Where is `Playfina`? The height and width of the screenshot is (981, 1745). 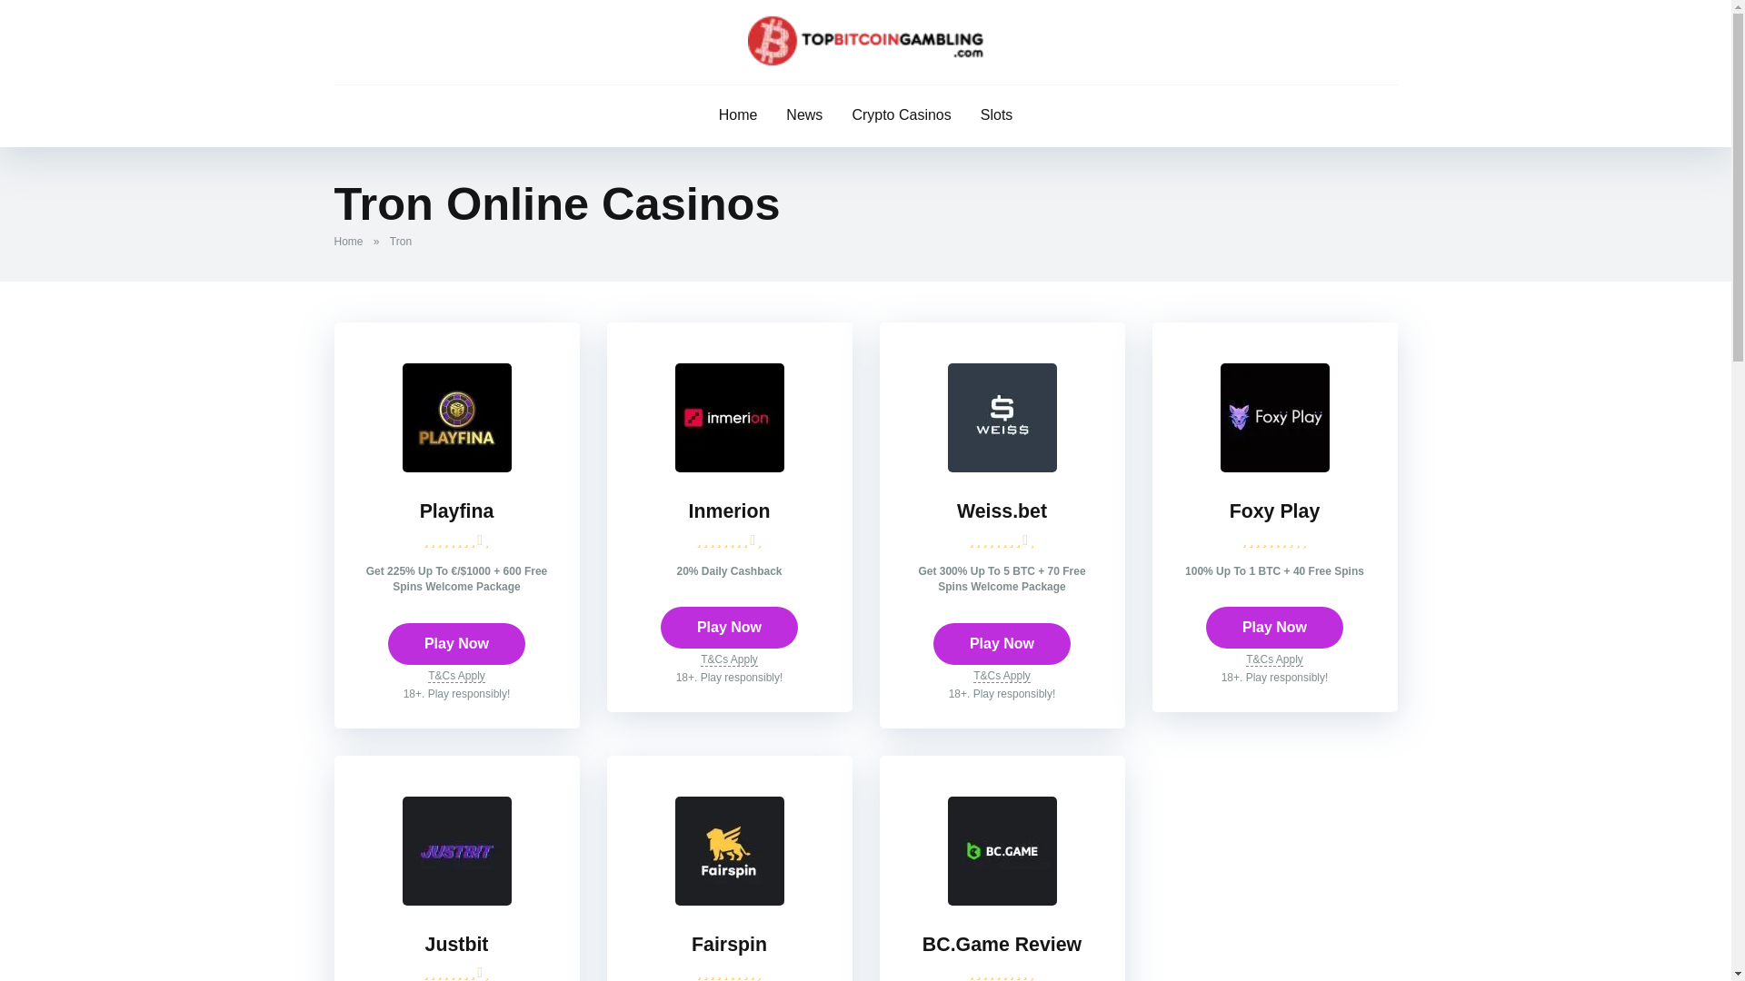 Playfina is located at coordinates (456, 510).